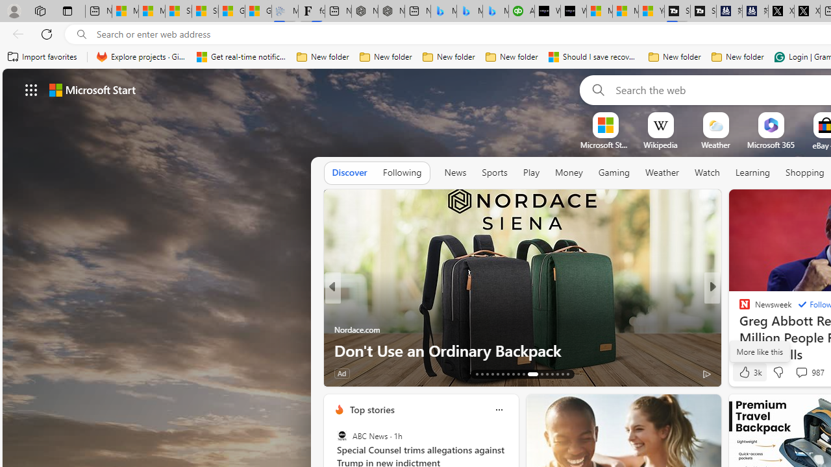 The height and width of the screenshot is (467, 831). What do you see at coordinates (7, 374) in the screenshot?
I see `View comments 251 Comment` at bounding box center [7, 374].